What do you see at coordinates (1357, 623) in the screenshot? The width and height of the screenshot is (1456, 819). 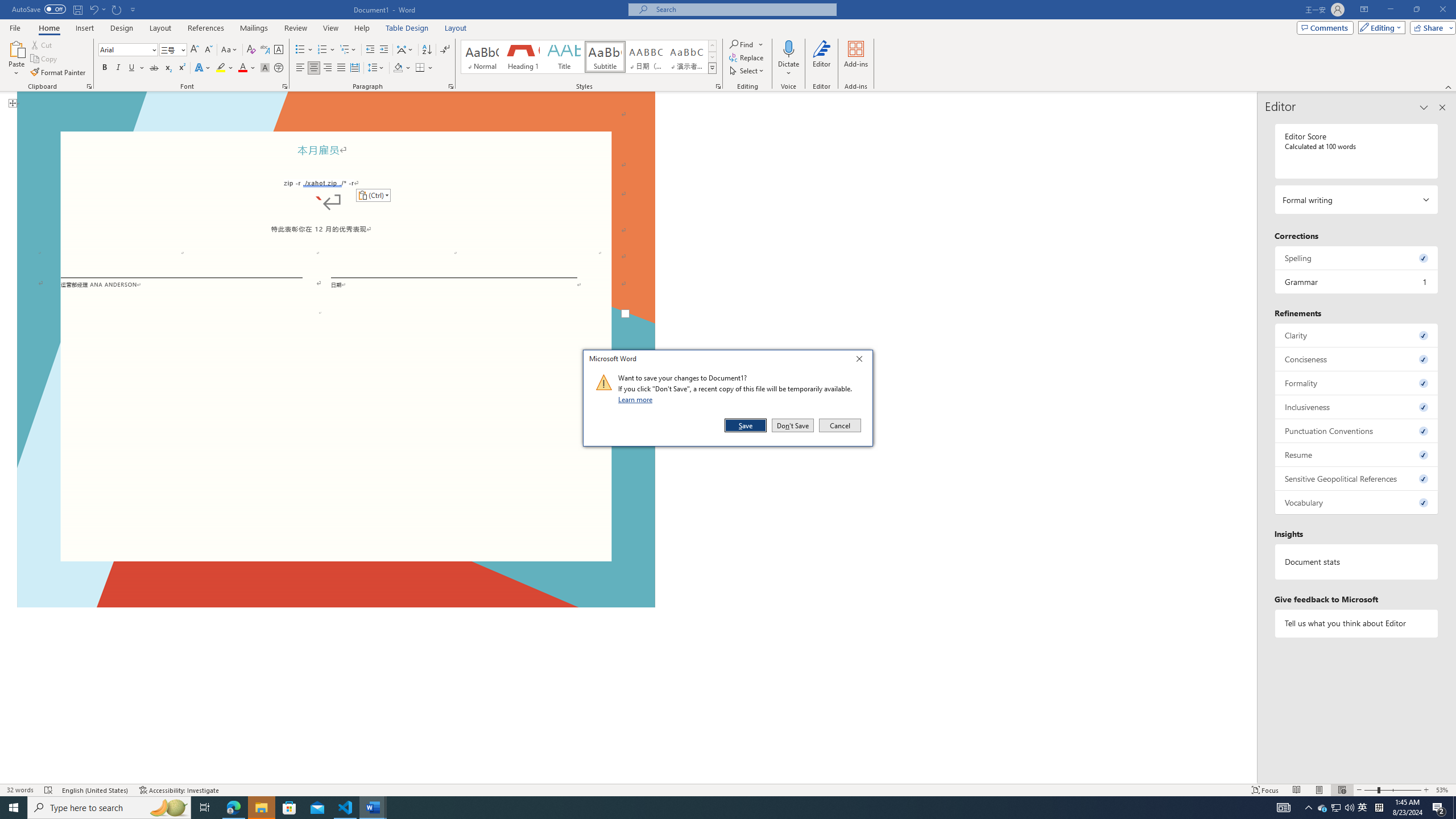 I see `Tell us what you think about Editor` at bounding box center [1357, 623].